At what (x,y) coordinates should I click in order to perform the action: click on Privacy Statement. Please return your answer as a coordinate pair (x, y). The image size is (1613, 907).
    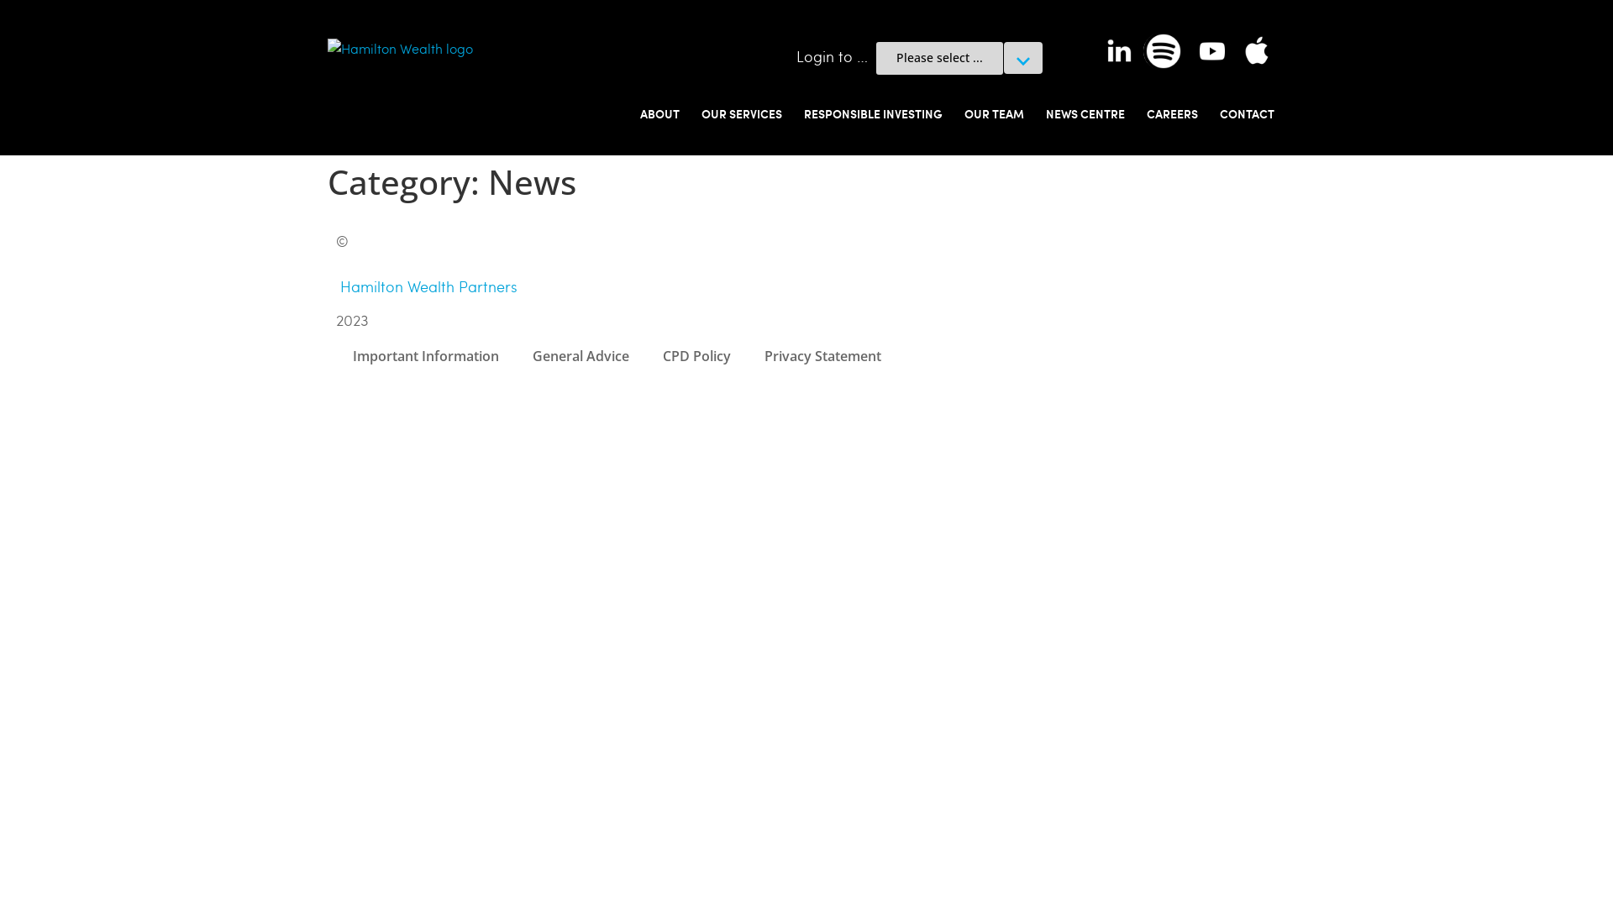
    Looking at the image, I should click on (823, 356).